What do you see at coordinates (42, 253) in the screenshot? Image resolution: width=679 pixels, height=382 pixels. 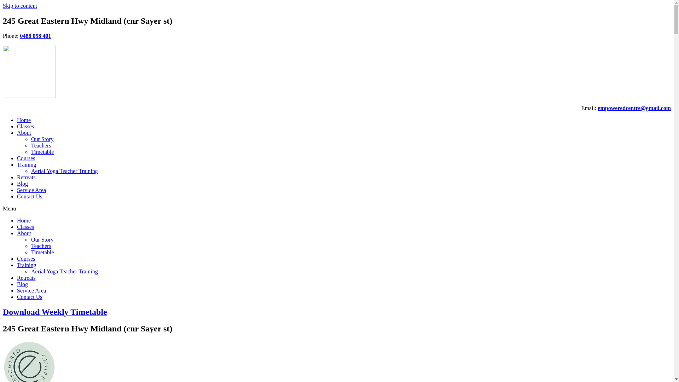 I see `Timetable` at bounding box center [42, 253].